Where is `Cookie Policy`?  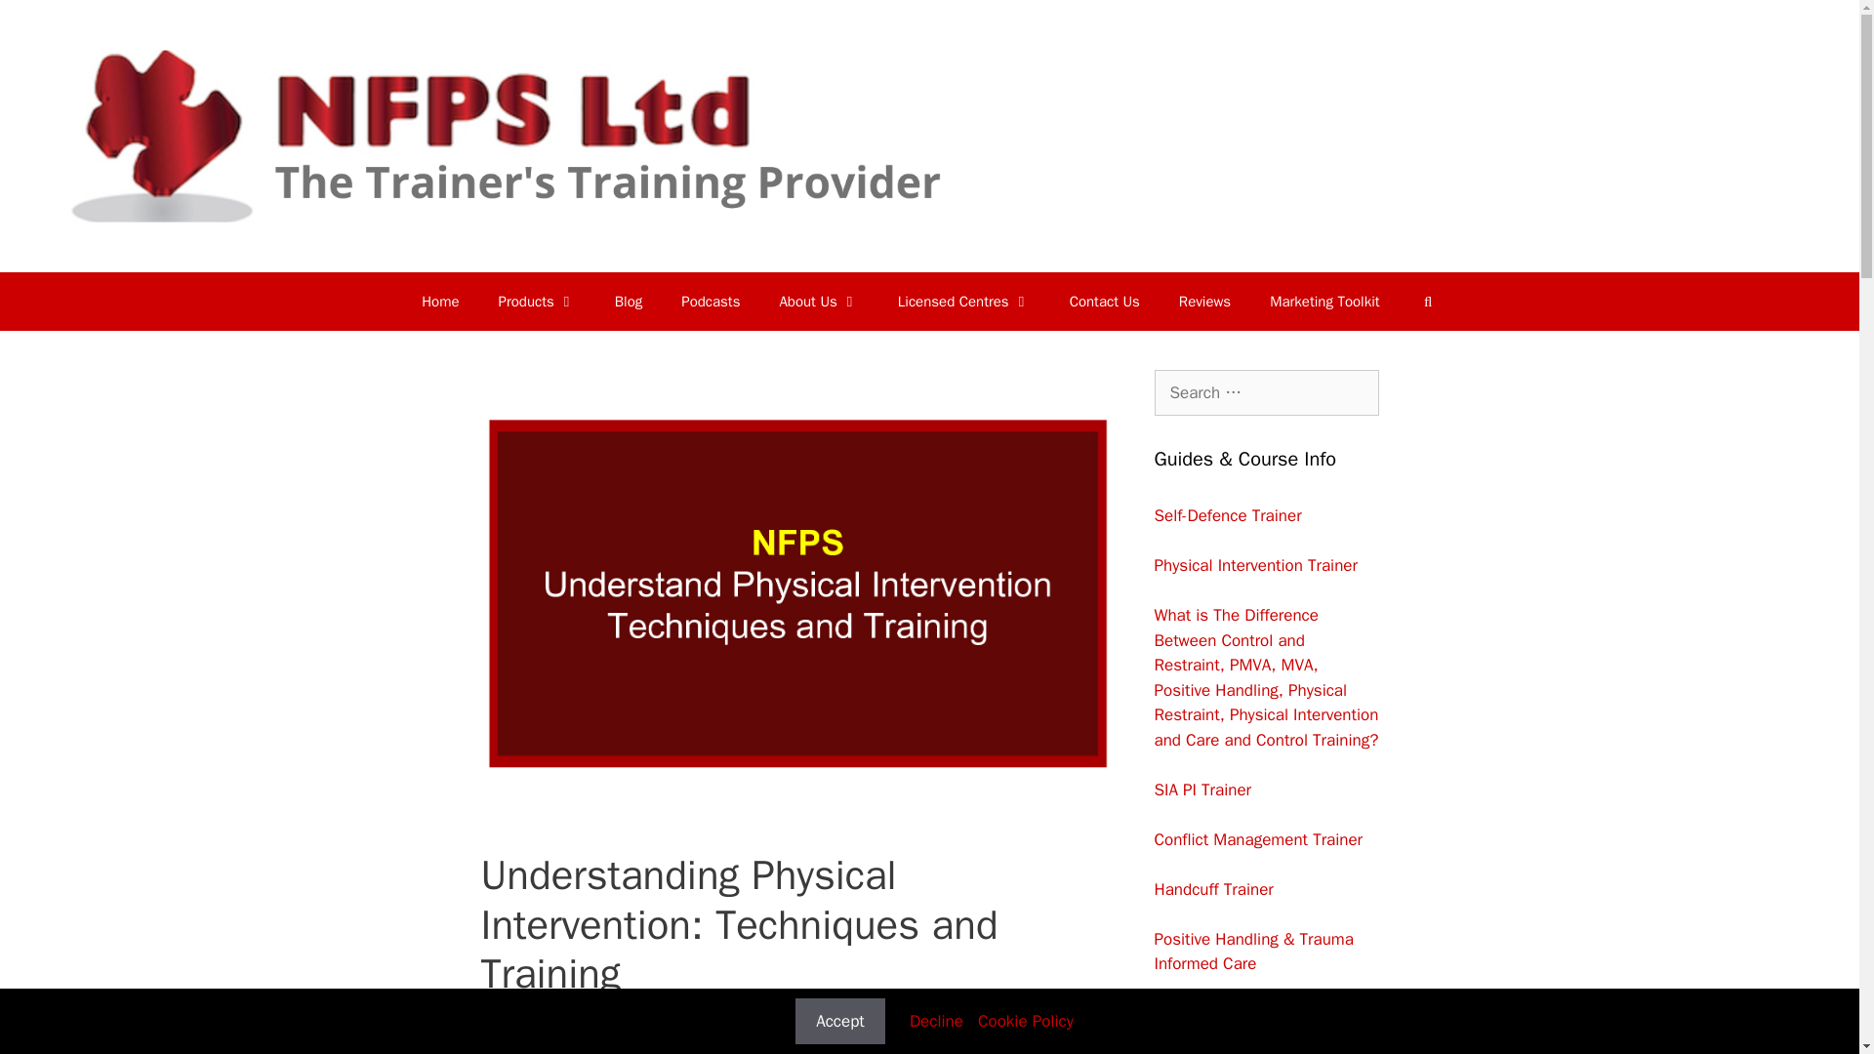
Cookie Policy is located at coordinates (1026, 1021).